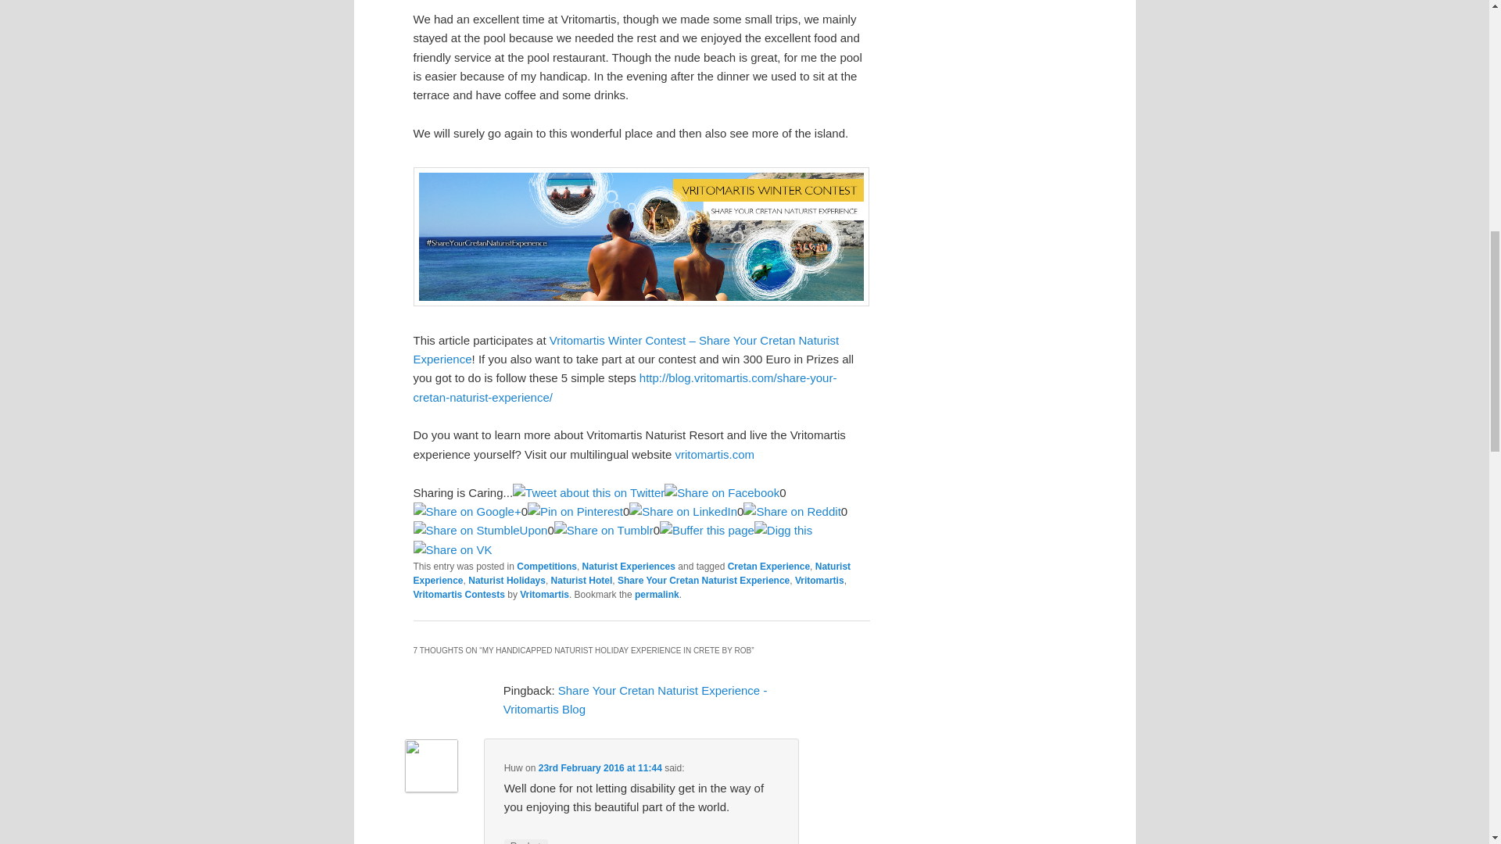 This screenshot has width=1501, height=844. Describe the element at coordinates (575, 511) in the screenshot. I see `Pinterest` at that location.